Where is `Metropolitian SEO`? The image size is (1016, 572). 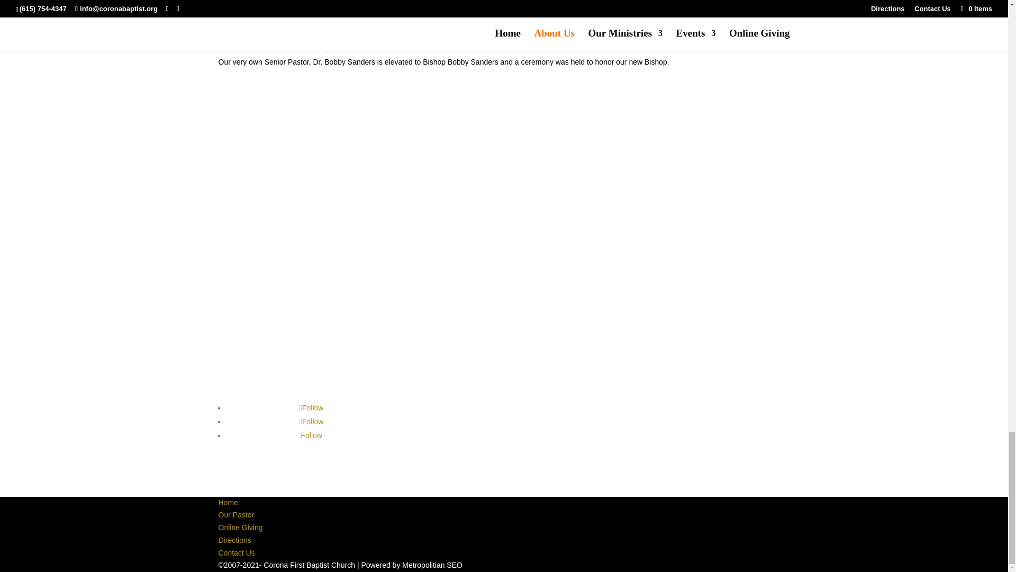 Metropolitian SEO is located at coordinates (432, 565).